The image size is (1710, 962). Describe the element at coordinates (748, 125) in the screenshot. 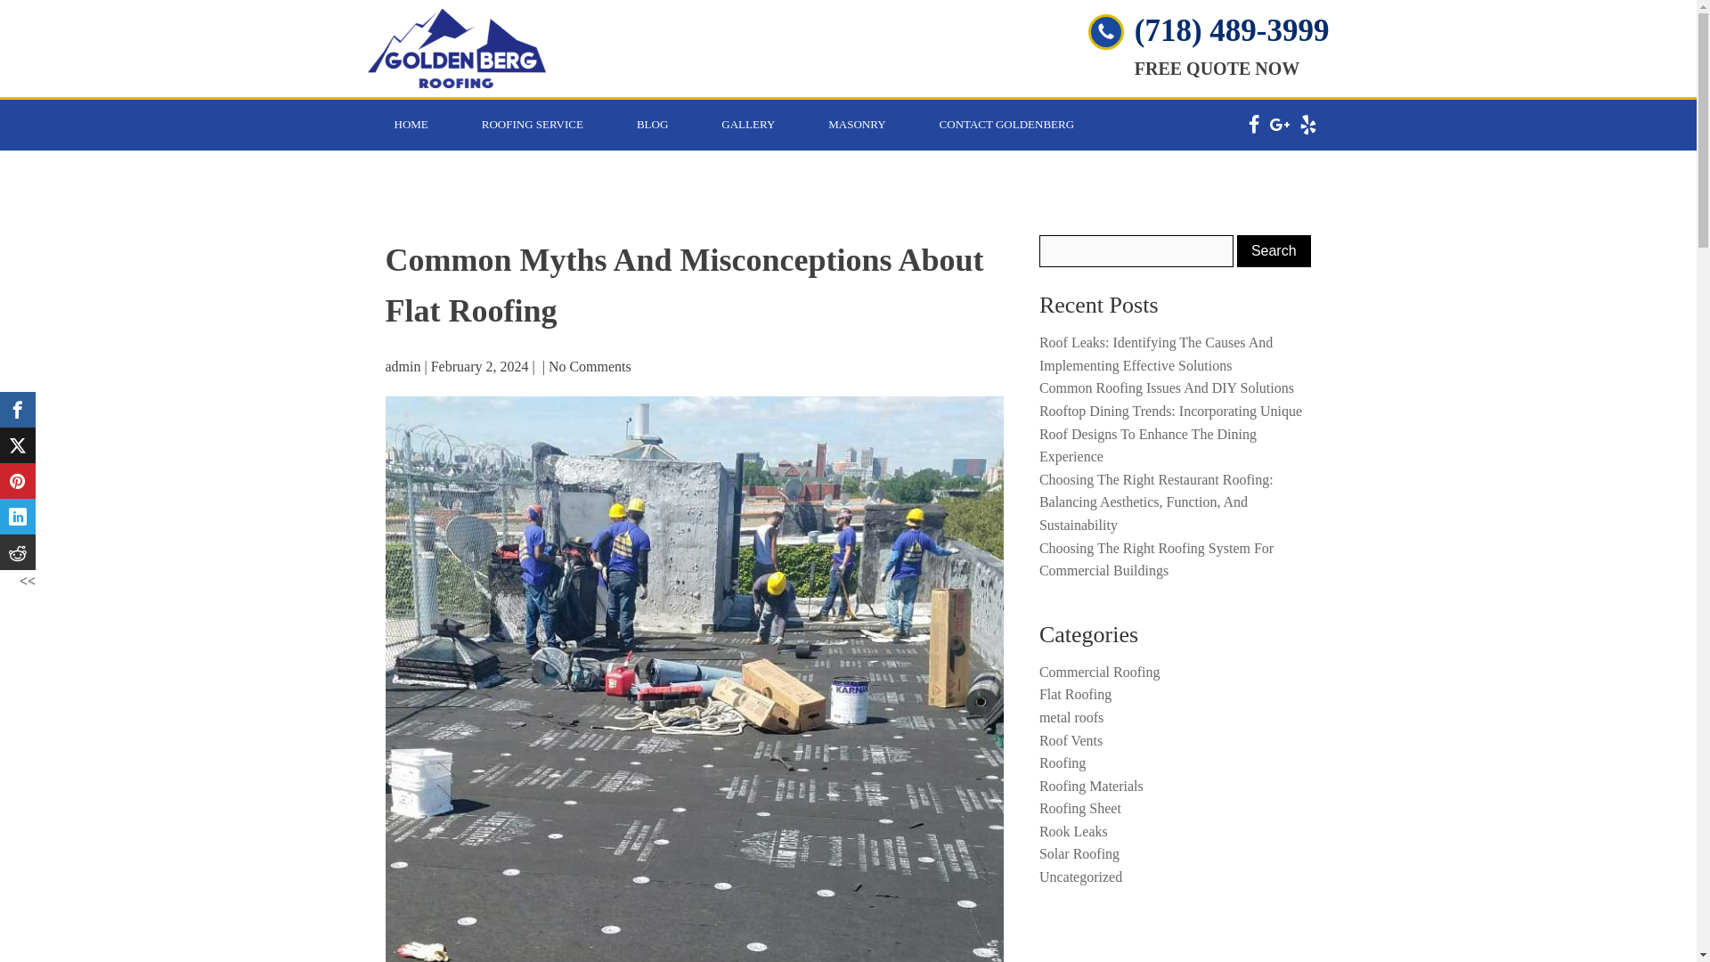

I see `GALLERY` at that location.